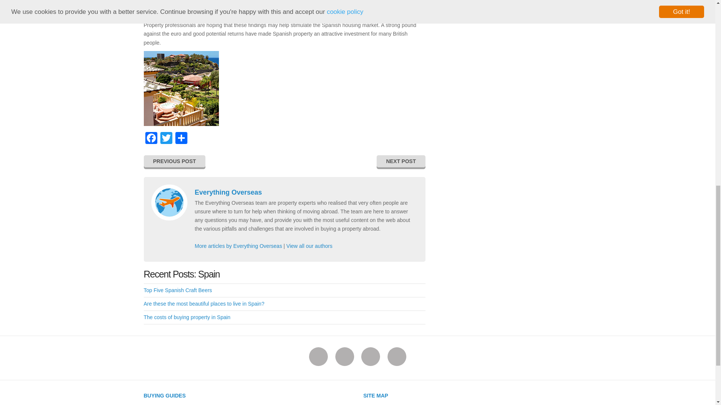 Image resolution: width=721 pixels, height=405 pixels. What do you see at coordinates (181, 139) in the screenshot?
I see `Share` at bounding box center [181, 139].